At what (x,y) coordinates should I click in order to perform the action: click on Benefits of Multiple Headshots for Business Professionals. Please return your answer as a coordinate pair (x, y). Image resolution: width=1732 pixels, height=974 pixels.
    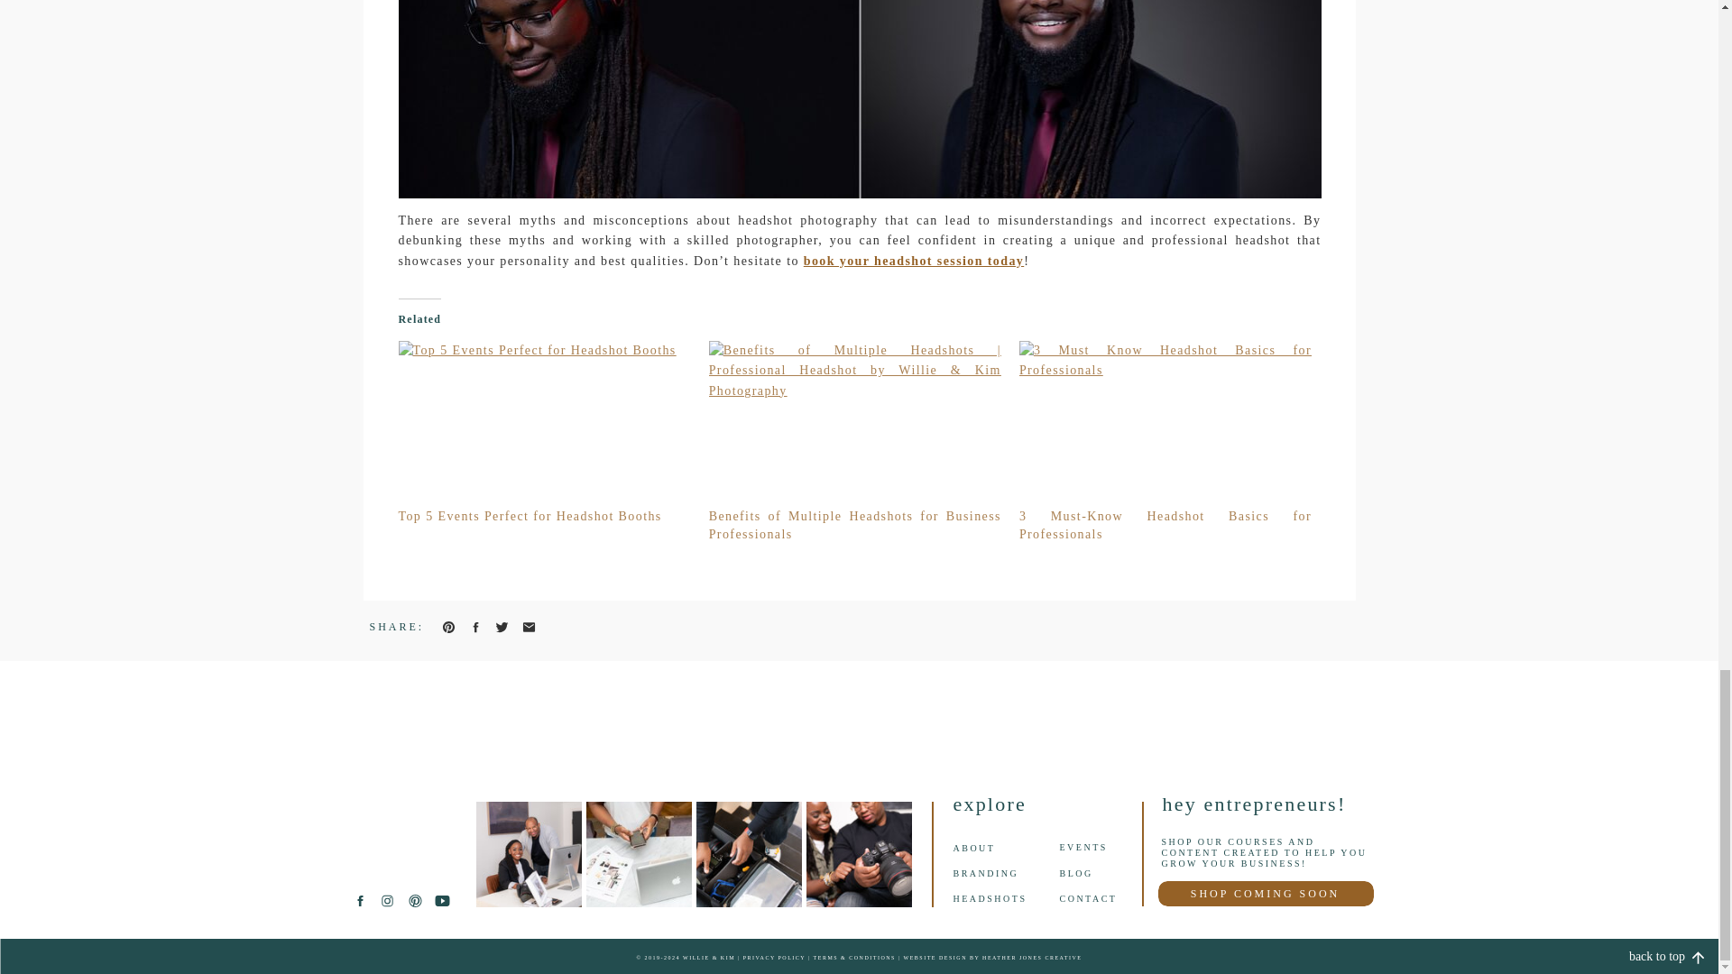
    Looking at the image, I should click on (854, 525).